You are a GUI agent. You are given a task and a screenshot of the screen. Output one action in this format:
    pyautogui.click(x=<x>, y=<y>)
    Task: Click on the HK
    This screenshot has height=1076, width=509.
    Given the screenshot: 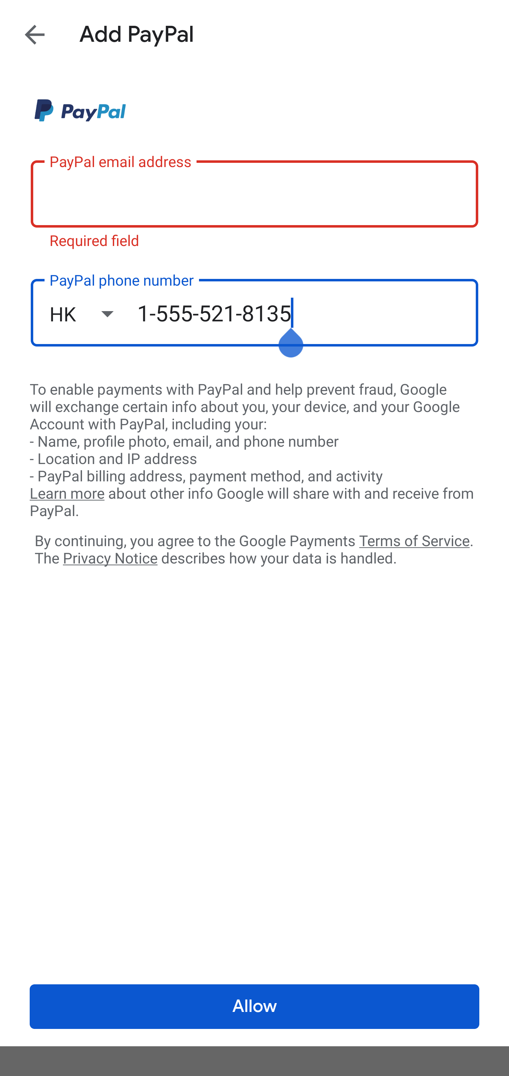 What is the action you would take?
    pyautogui.click(x=93, y=314)
    